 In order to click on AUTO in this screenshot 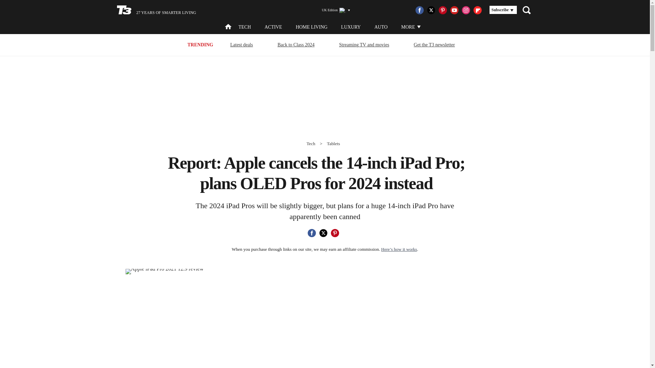, I will do `click(381, 27)`.